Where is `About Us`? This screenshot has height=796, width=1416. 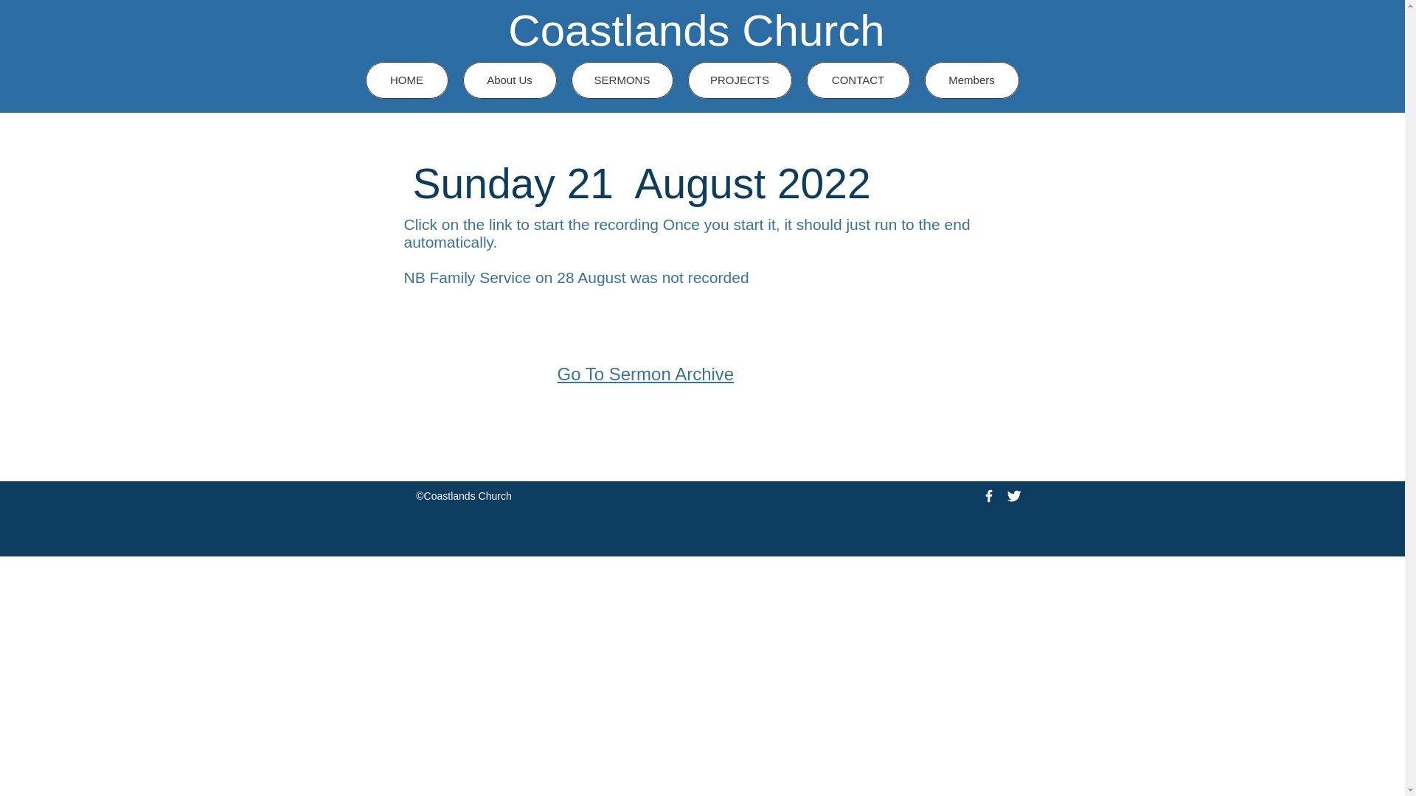
About Us is located at coordinates (509, 80).